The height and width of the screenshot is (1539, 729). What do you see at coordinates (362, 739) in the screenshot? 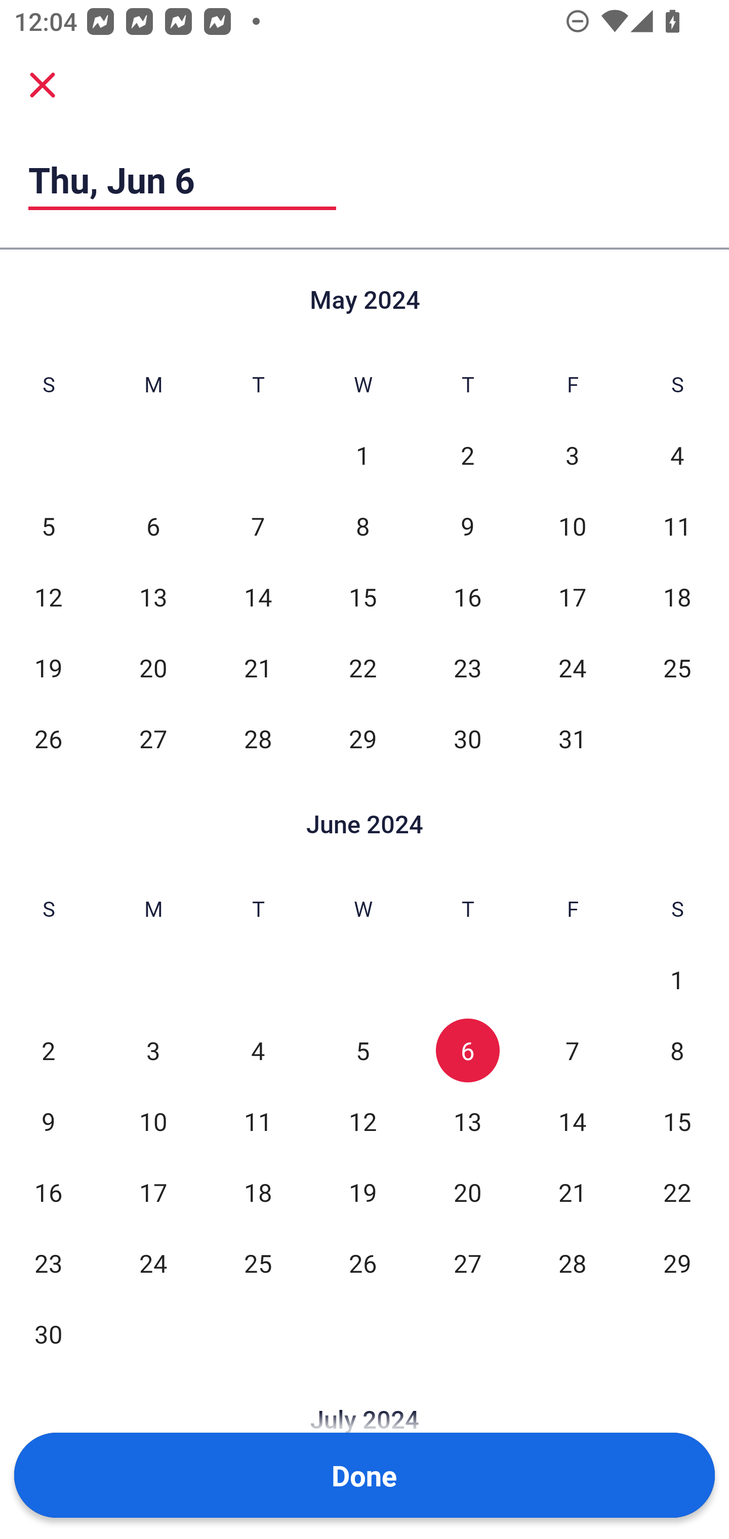
I see `29 Wed, May 29, Not Selected` at bounding box center [362, 739].